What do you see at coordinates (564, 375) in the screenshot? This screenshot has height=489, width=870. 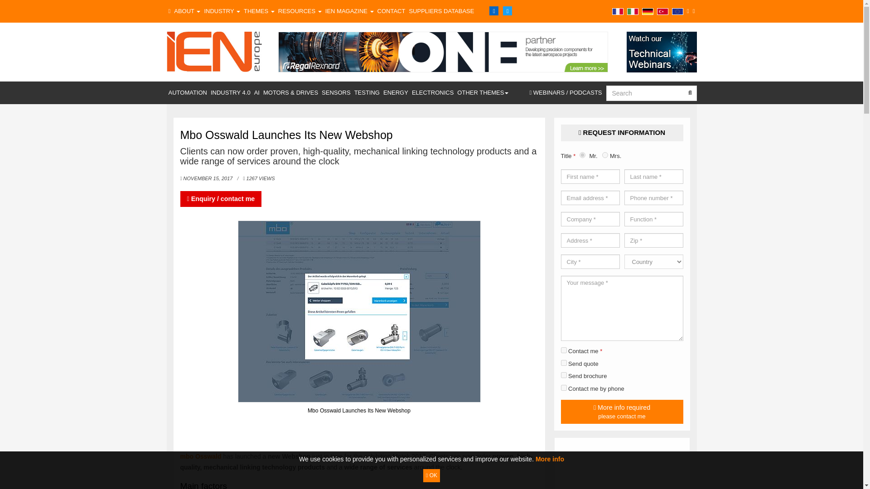 I see `enquireForm.options.001` at bounding box center [564, 375].